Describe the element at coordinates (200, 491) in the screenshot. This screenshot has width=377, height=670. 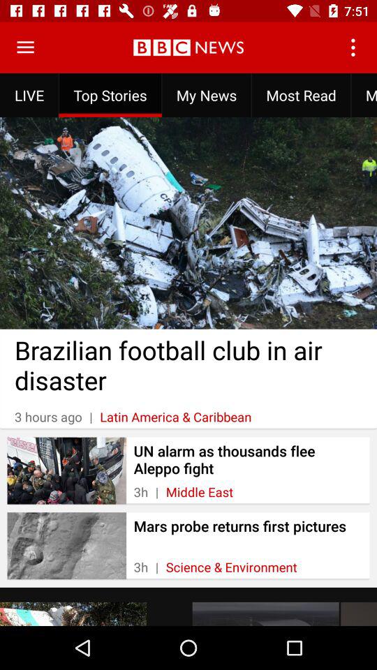
I see `turn on item next to the | icon` at that location.